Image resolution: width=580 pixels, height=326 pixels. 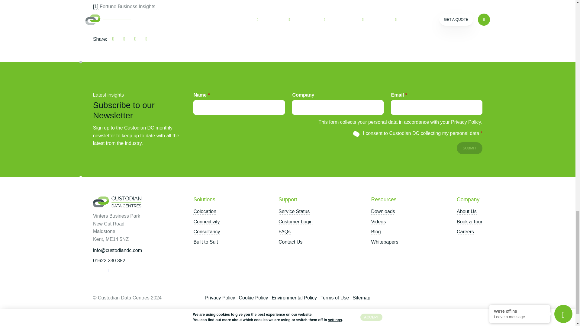 What do you see at coordinates (357, 133) in the screenshot?
I see `1` at bounding box center [357, 133].